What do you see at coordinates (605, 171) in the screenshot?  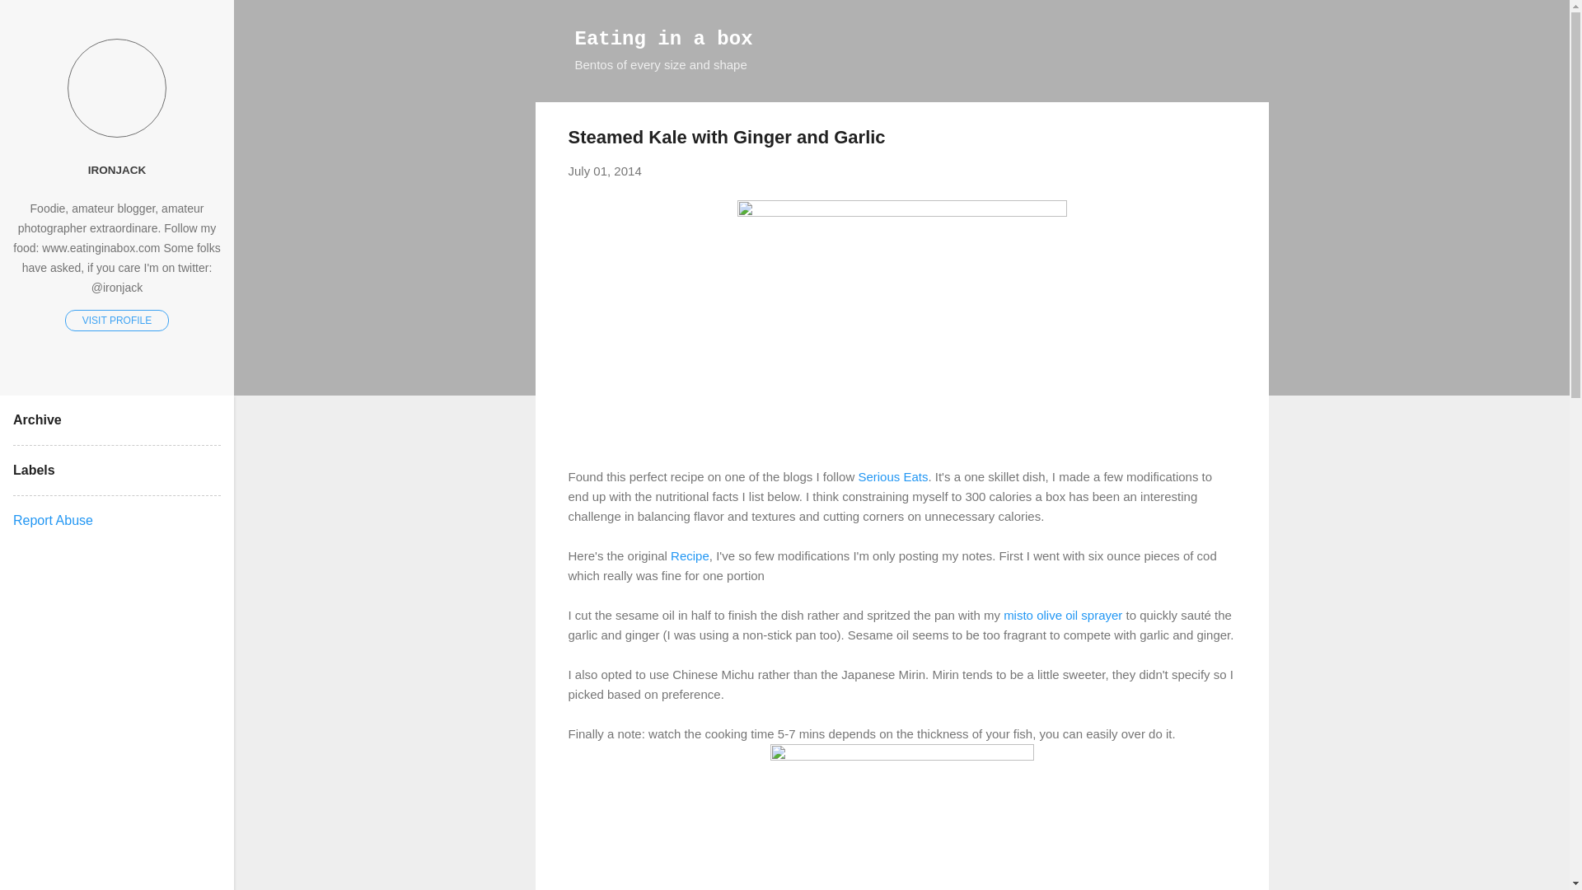 I see `permanent link` at bounding box center [605, 171].